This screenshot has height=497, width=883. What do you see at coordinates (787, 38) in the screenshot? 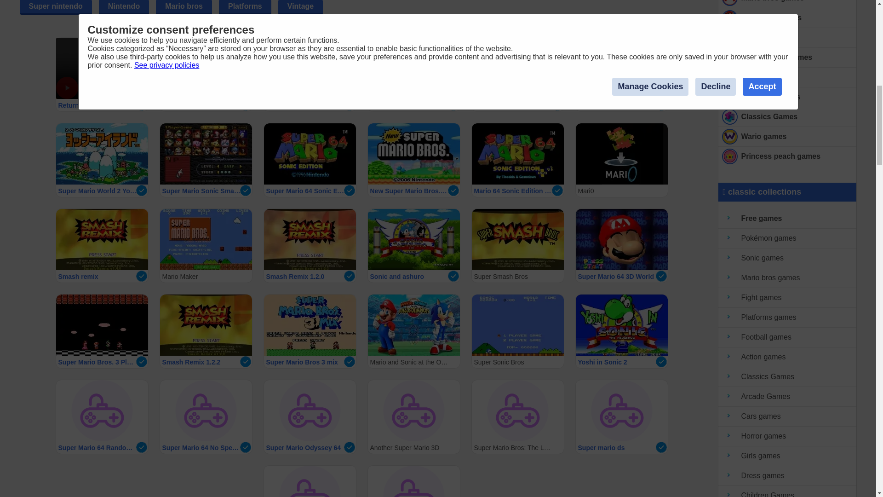
I see `Free Yoshi games` at bounding box center [787, 38].